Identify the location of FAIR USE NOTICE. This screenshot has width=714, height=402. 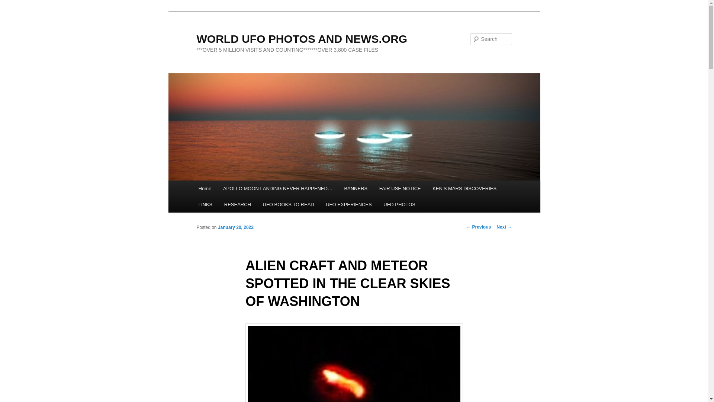
(400, 188).